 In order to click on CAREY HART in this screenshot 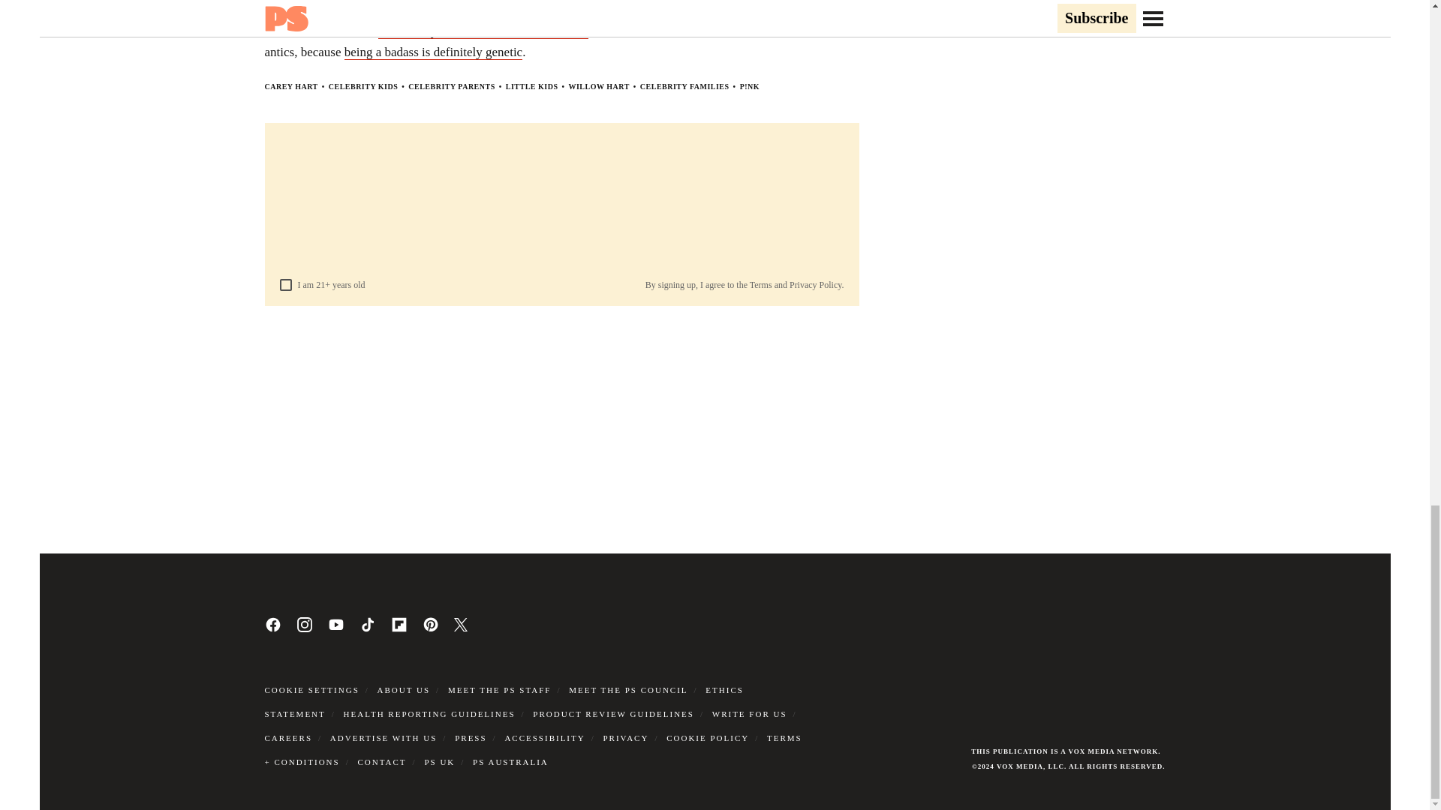, I will do `click(290, 86)`.